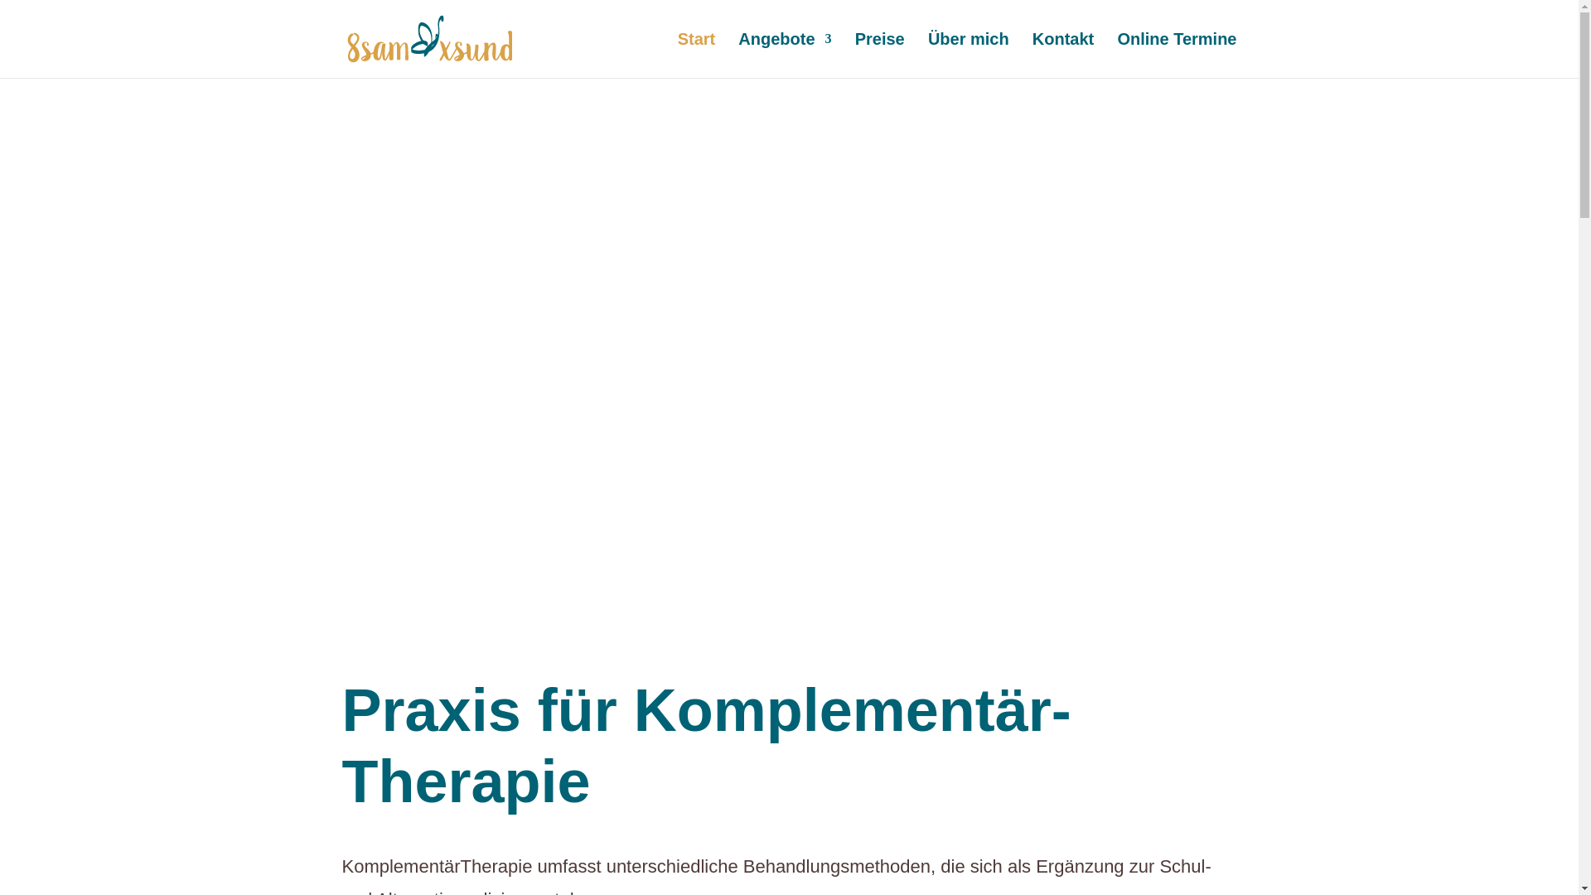 Image resolution: width=1591 pixels, height=895 pixels. I want to click on Angebote, so click(784, 56).